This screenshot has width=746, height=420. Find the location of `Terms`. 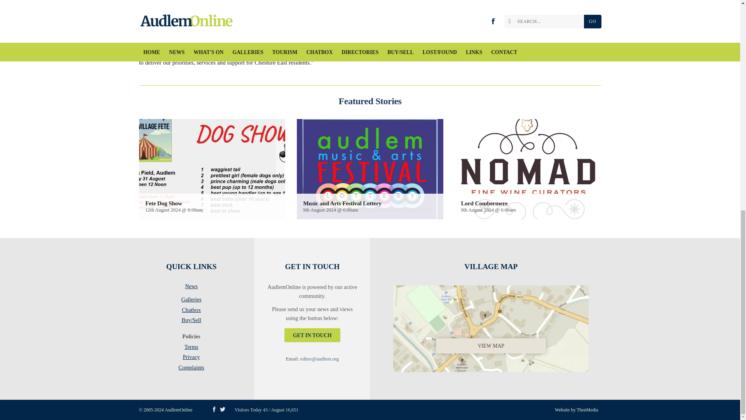

Terms is located at coordinates (191, 348).